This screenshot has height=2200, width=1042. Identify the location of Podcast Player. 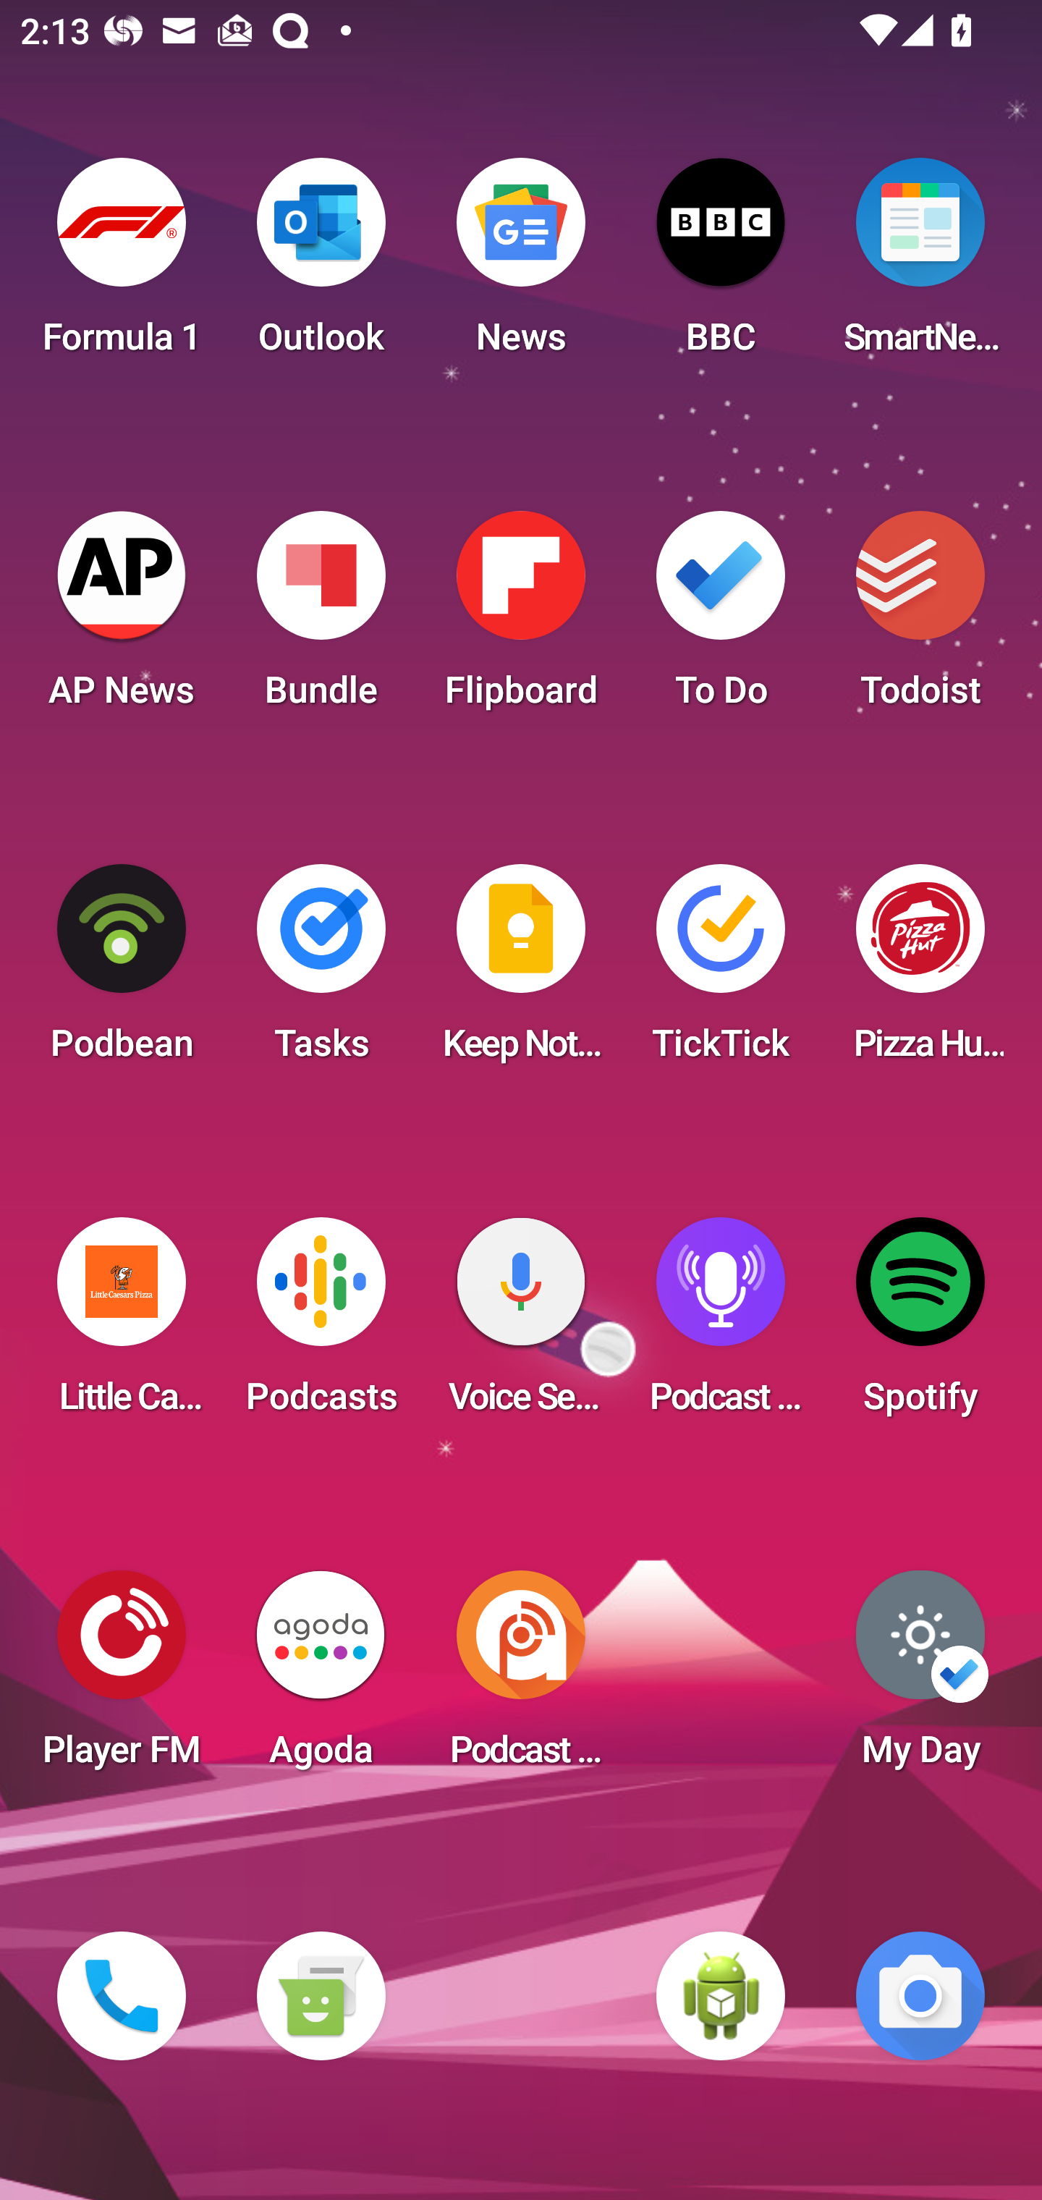
(721, 1324).